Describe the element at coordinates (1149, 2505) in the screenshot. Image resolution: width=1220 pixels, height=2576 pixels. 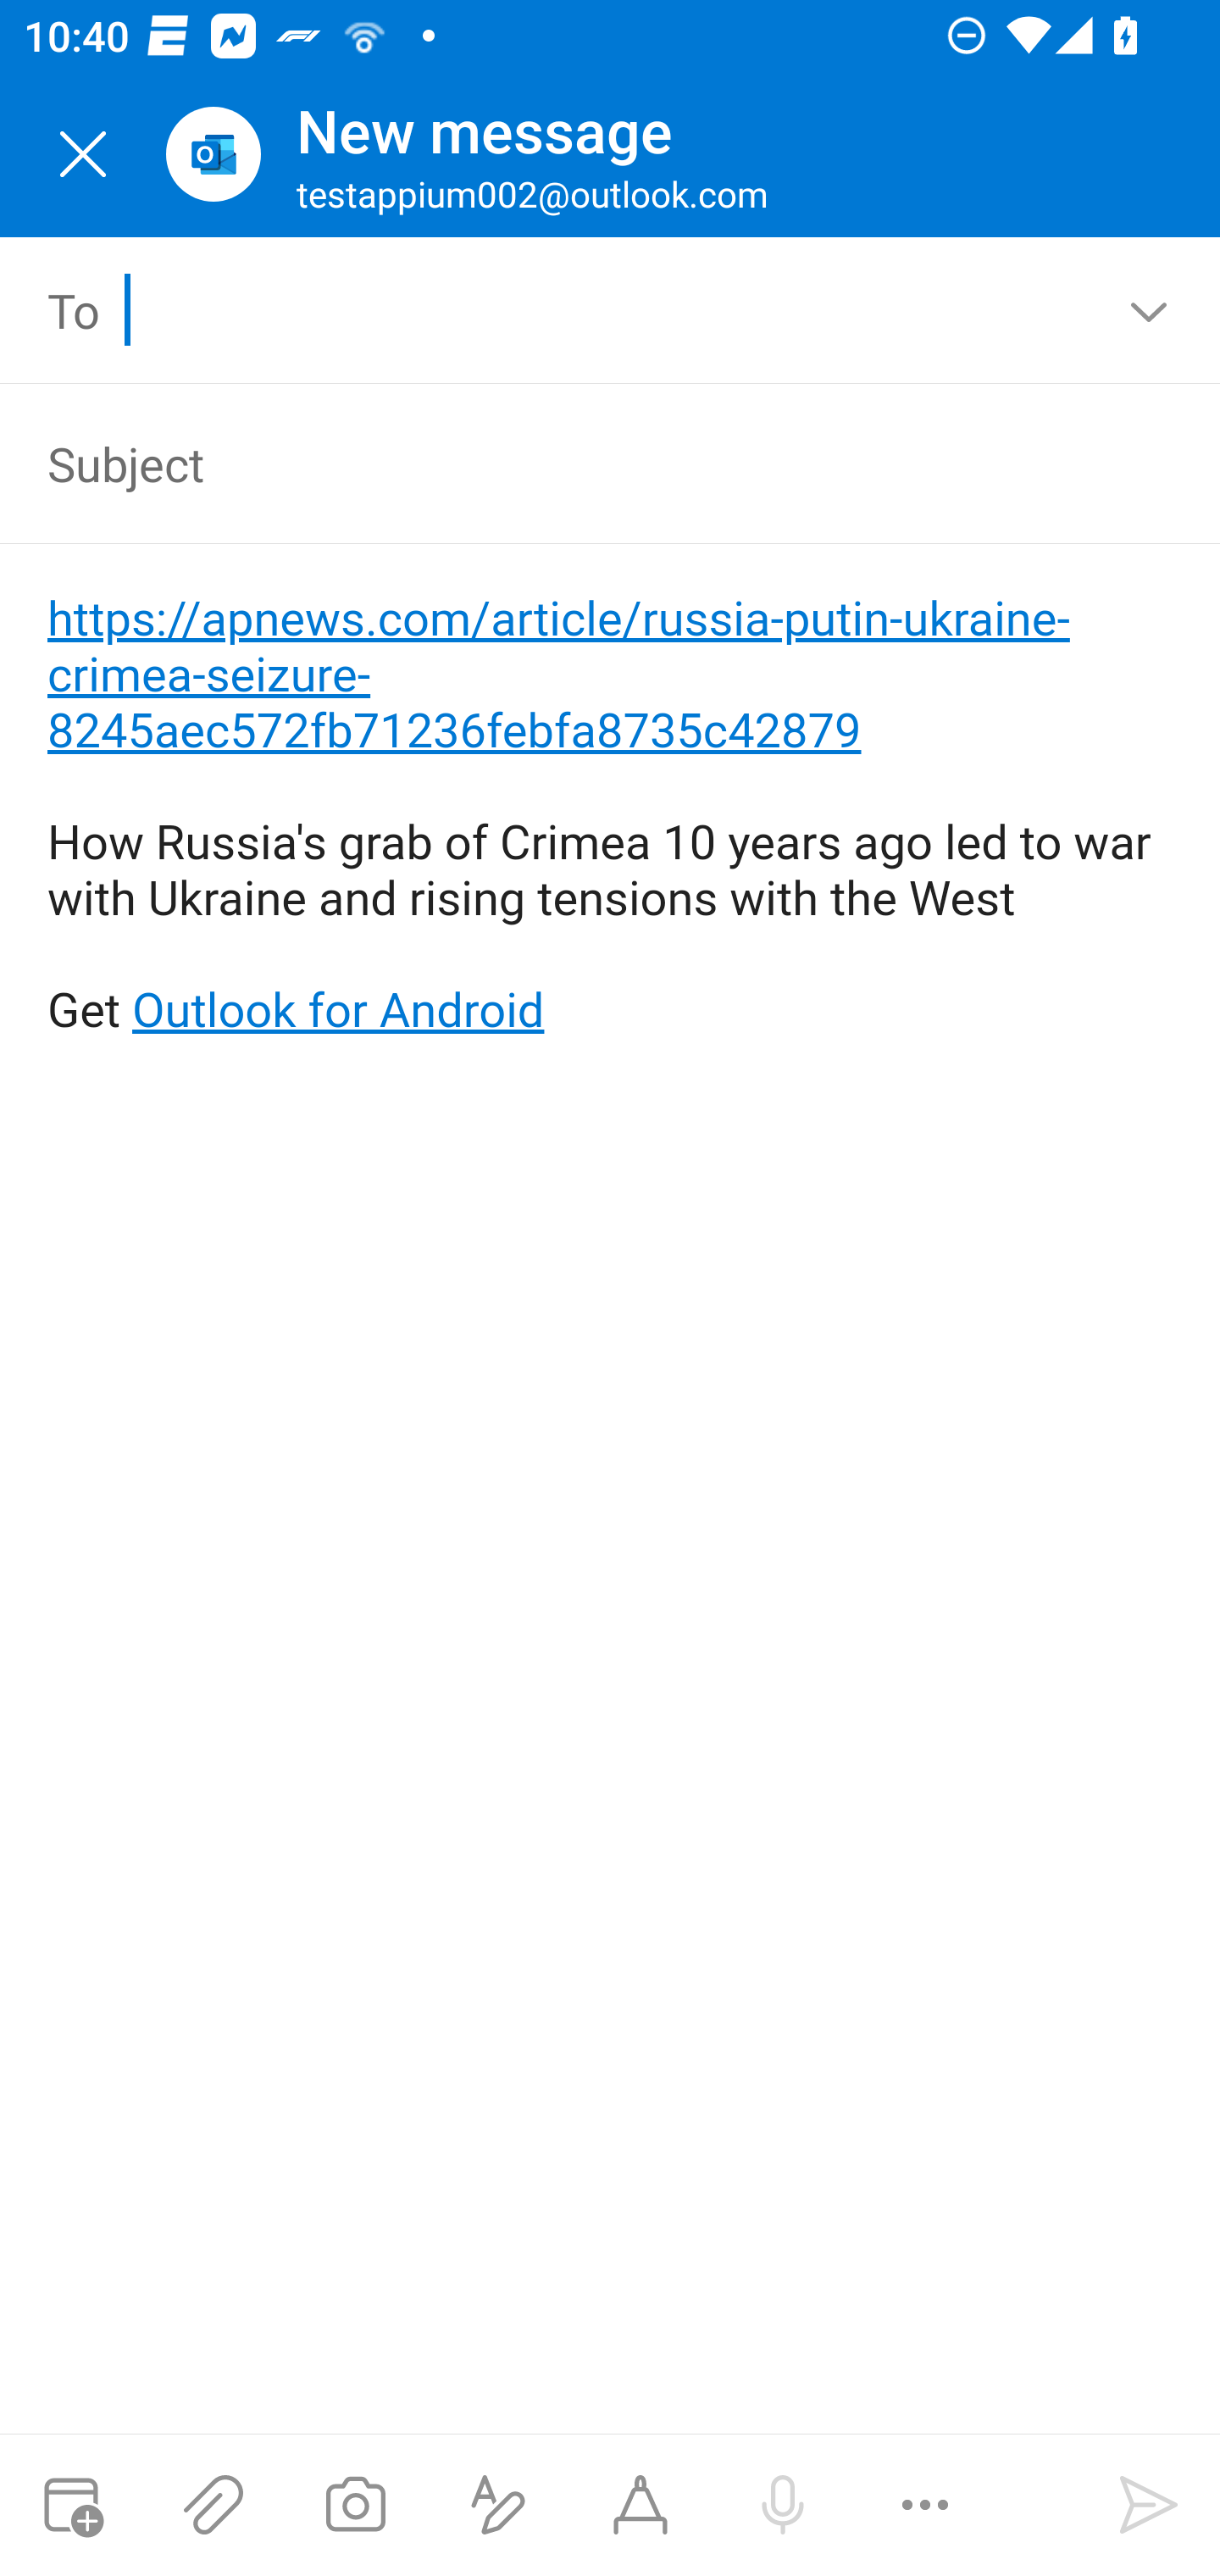
I see `Send` at that location.